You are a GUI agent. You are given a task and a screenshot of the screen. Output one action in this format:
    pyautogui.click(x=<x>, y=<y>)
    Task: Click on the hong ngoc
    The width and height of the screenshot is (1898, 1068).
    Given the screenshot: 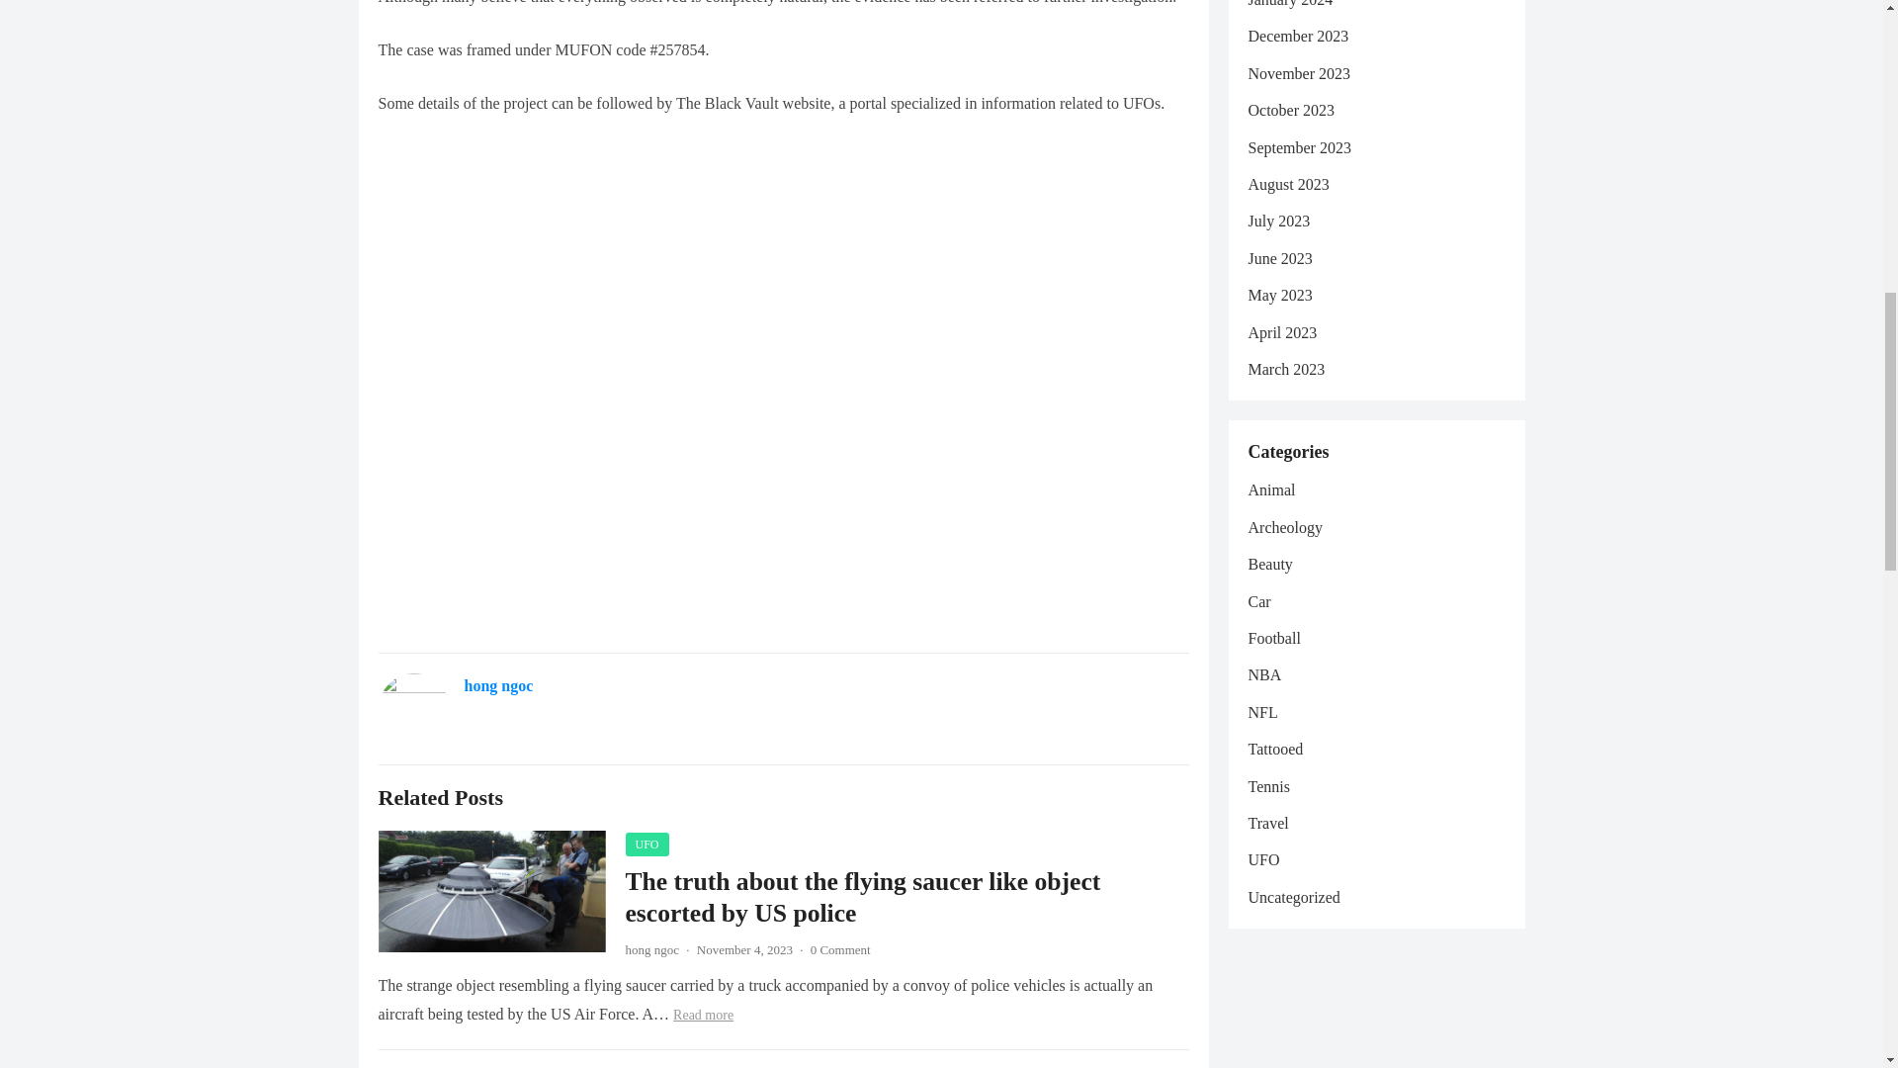 What is the action you would take?
    pyautogui.click(x=651, y=949)
    